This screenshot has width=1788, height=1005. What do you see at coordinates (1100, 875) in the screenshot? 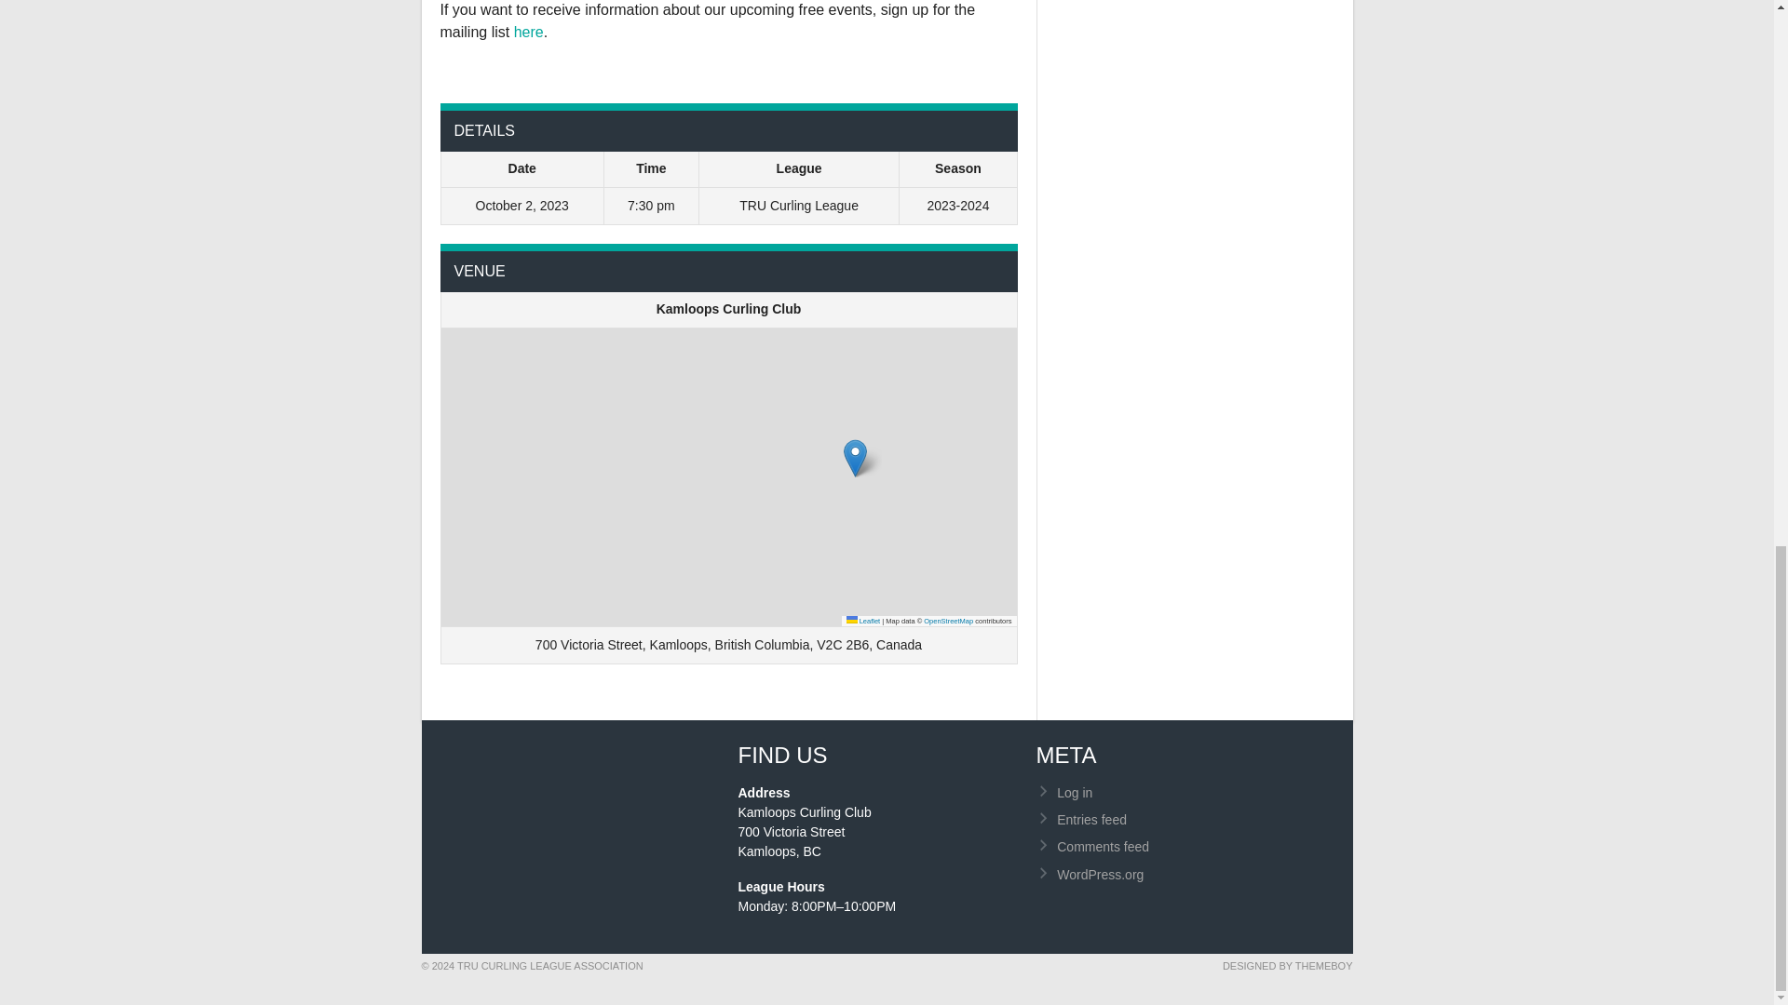
I see `WordPress.org` at bounding box center [1100, 875].